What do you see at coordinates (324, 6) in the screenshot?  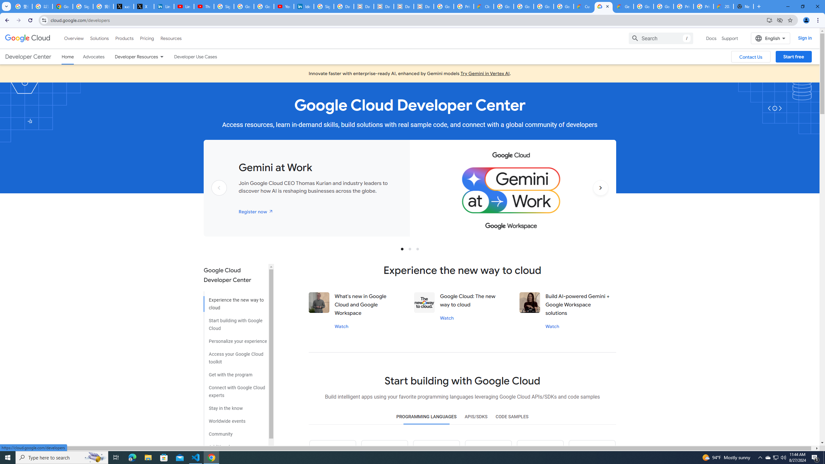 I see `Sign in - Google Accounts` at bounding box center [324, 6].